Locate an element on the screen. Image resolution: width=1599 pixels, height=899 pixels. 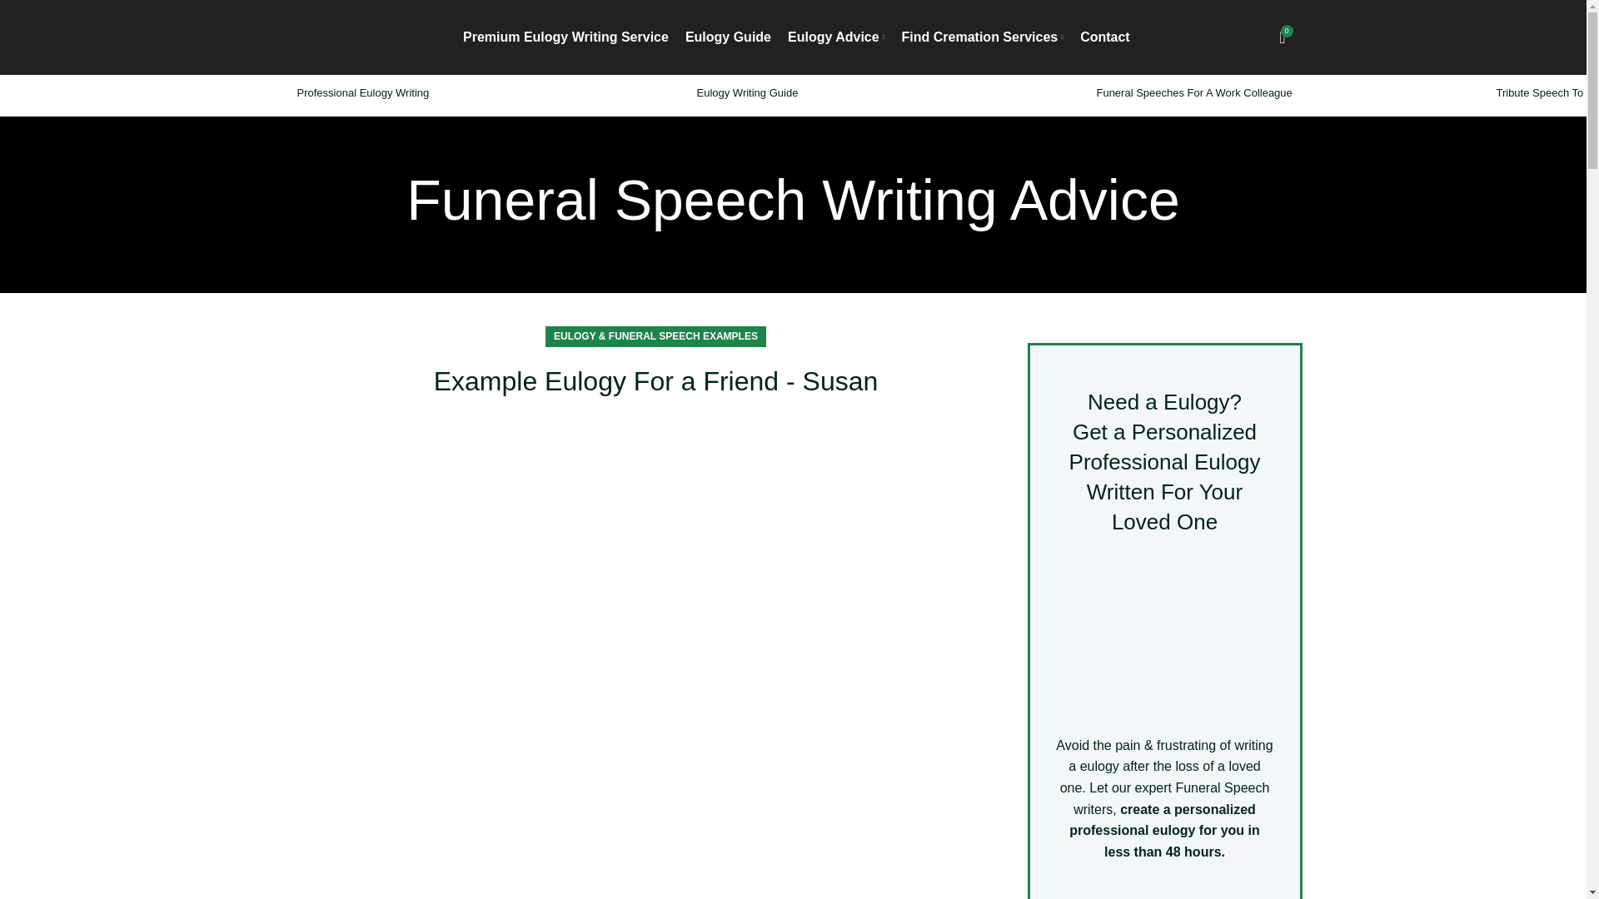
Eulogy Advice is located at coordinates (836, 37).